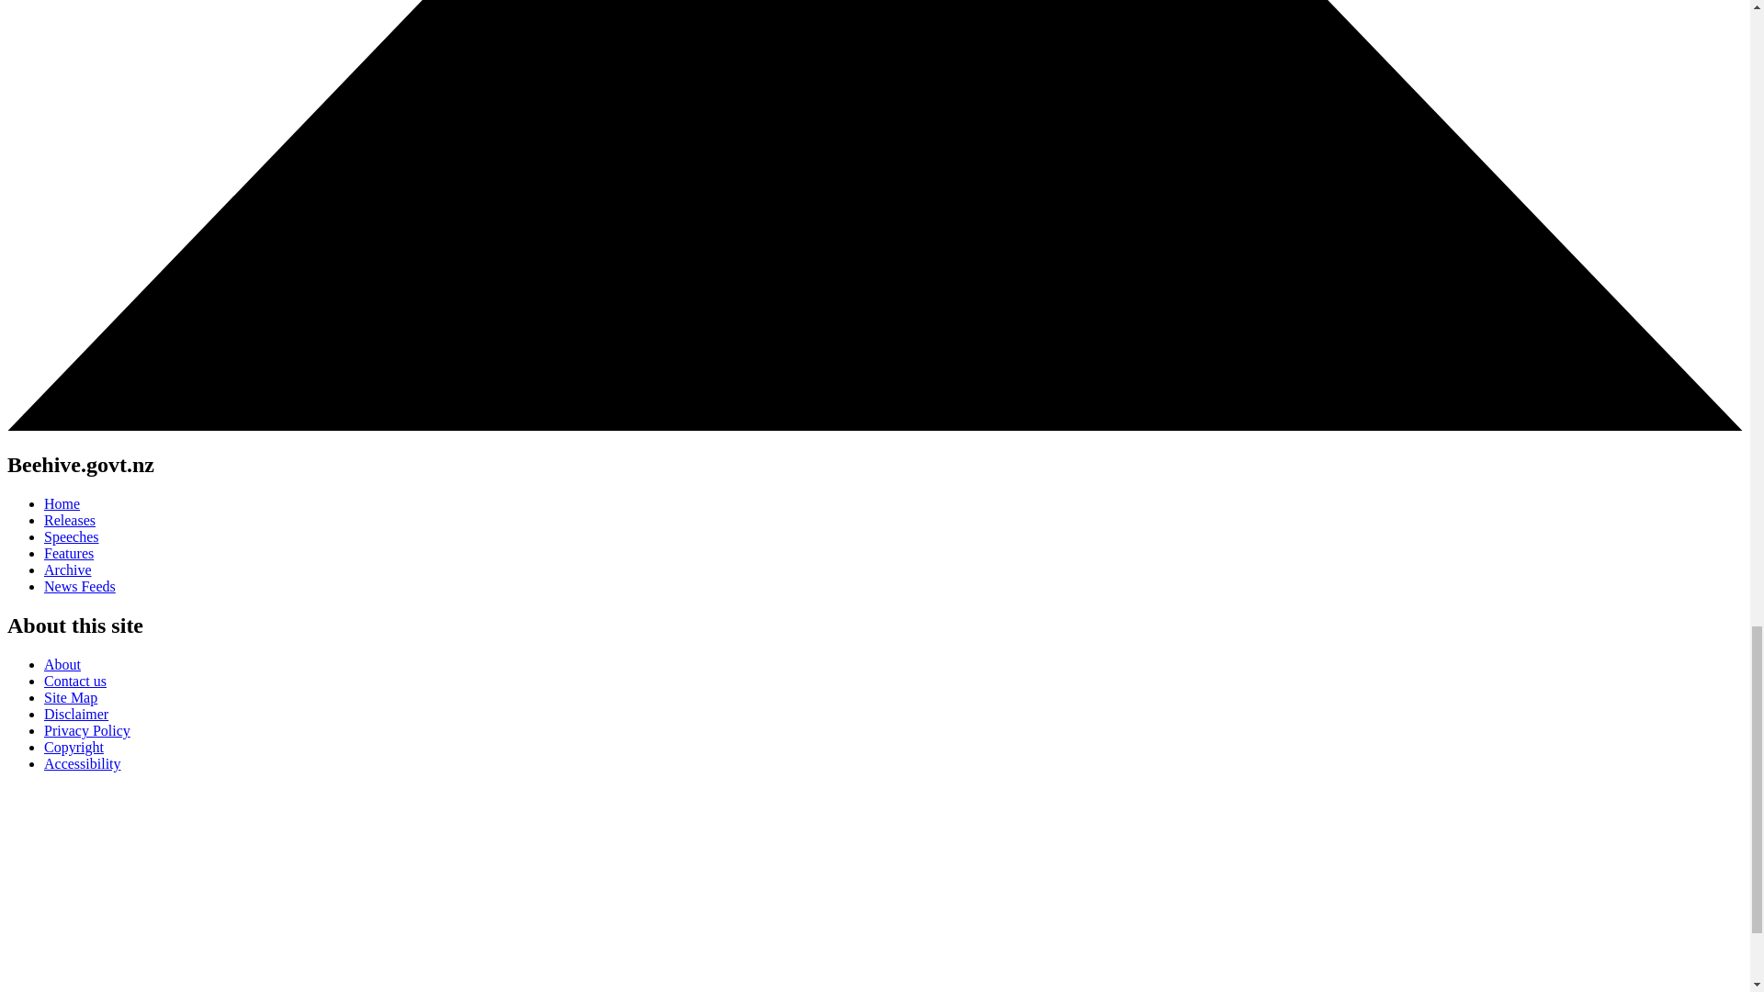 This screenshot has width=1764, height=992. I want to click on Speeches, so click(72, 536).